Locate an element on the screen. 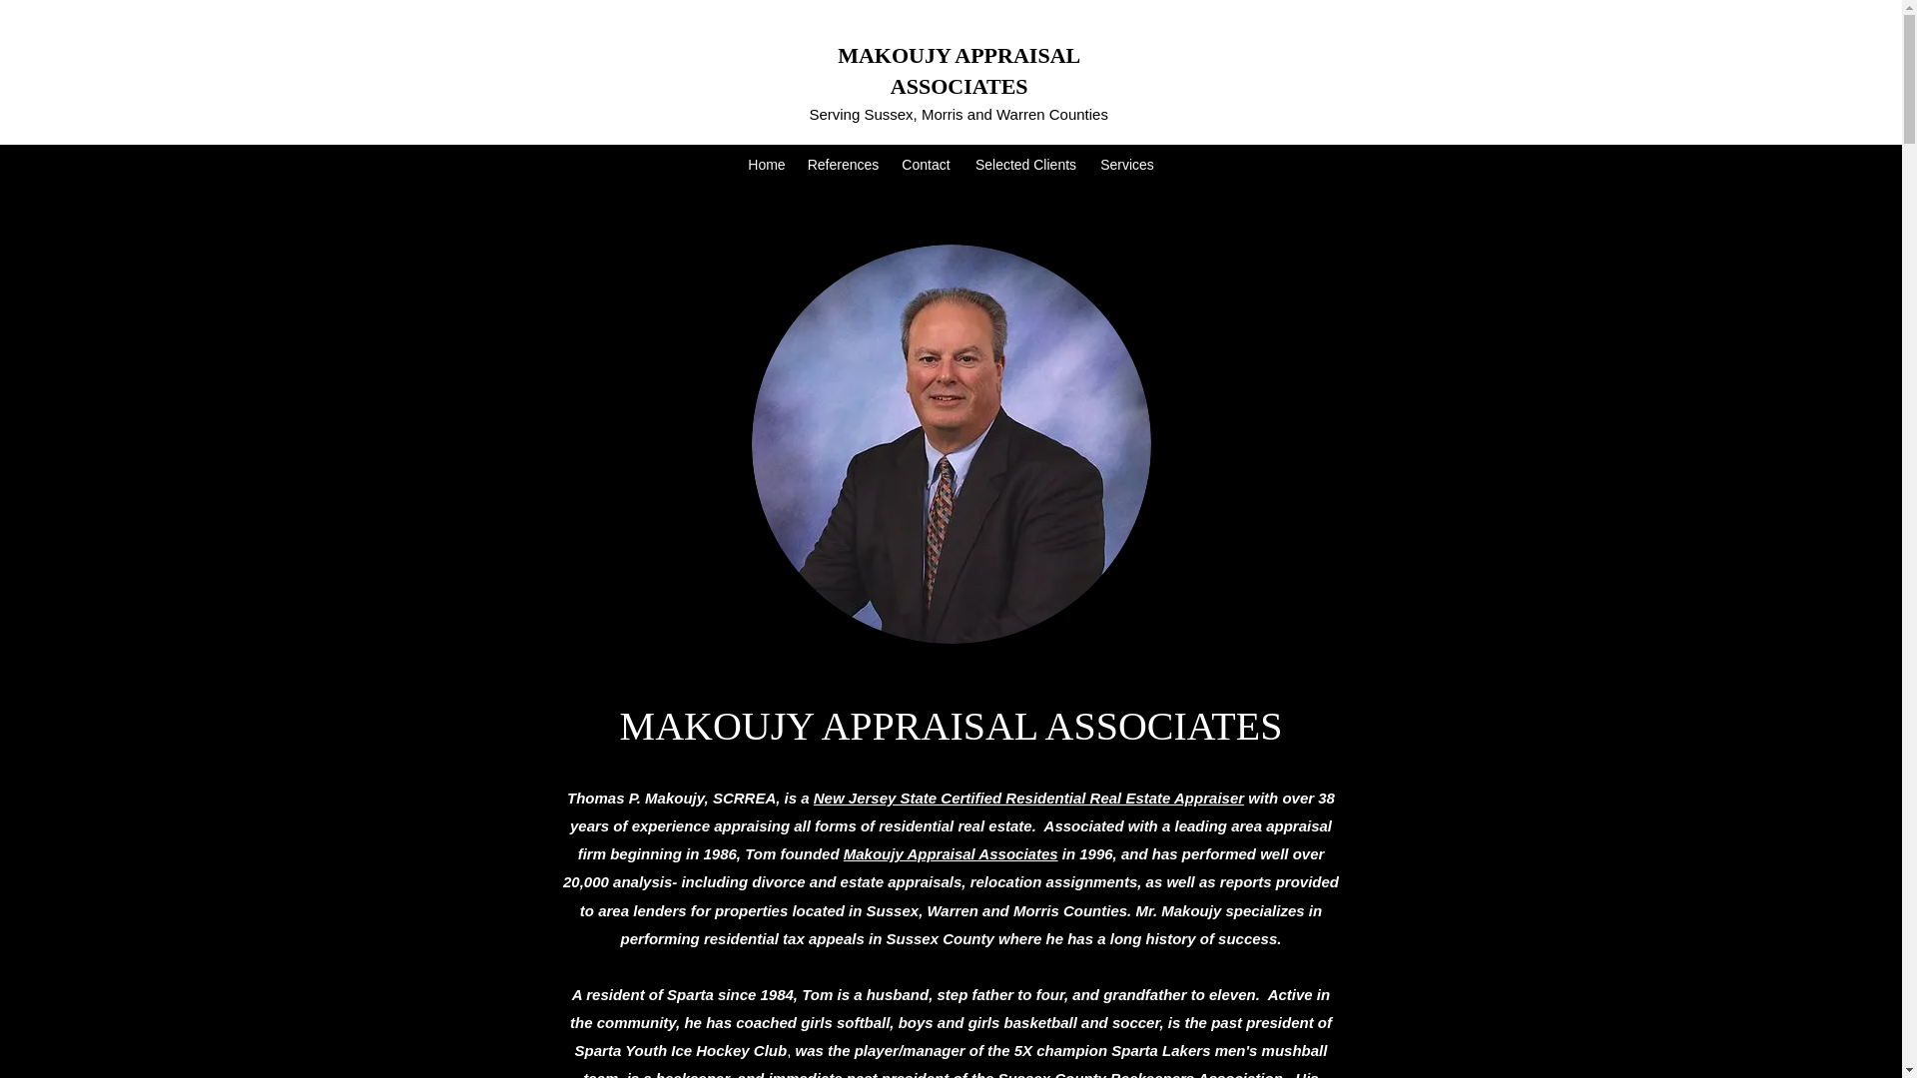  Selected Clients is located at coordinates (1024, 165).